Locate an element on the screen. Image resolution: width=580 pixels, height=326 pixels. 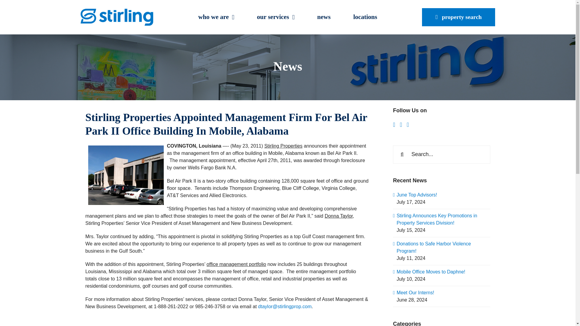
locations is located at coordinates (365, 17).